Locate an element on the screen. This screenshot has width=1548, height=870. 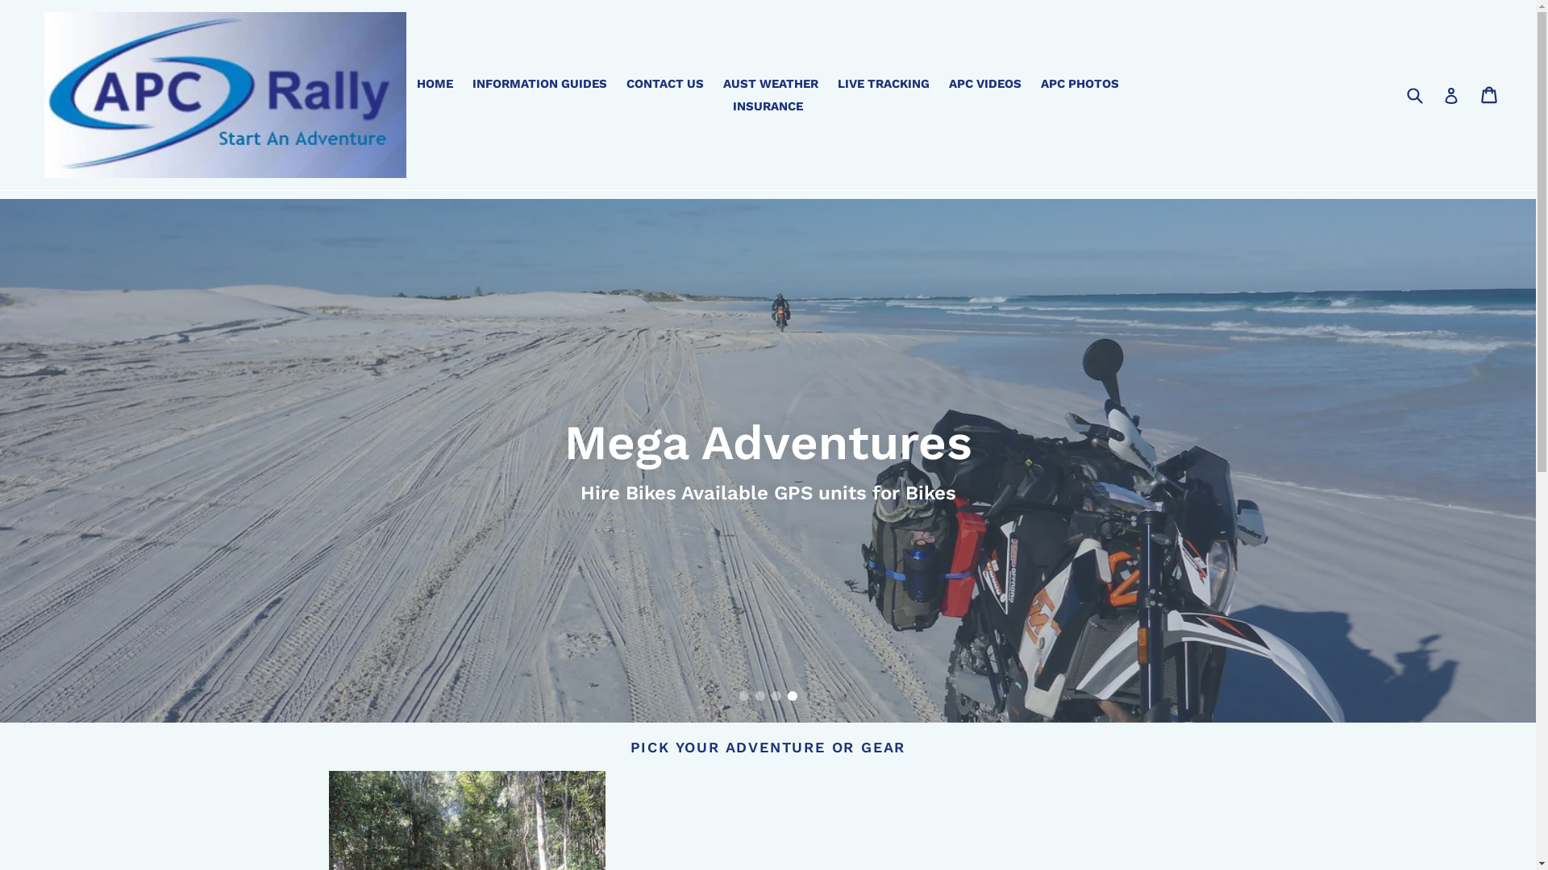
Log in is located at coordinates (1451, 95).